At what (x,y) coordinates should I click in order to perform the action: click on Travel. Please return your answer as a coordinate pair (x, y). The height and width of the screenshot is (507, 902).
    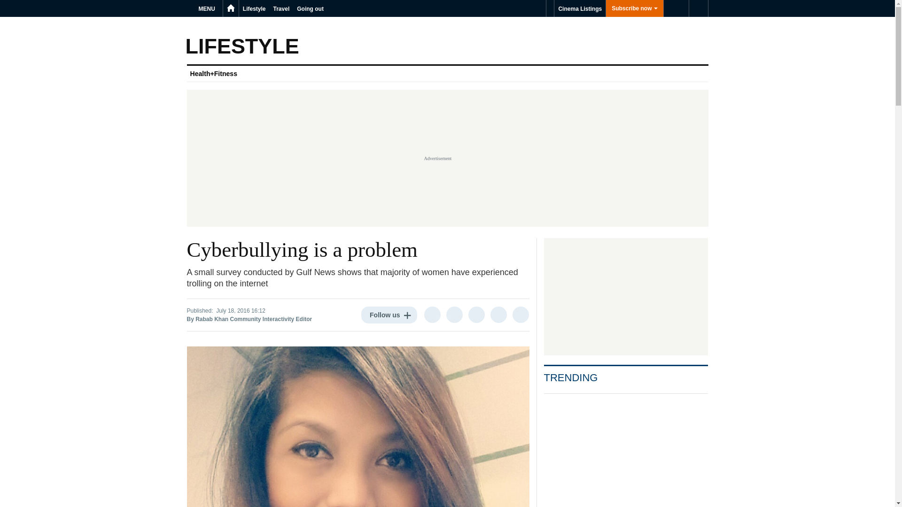
    Looking at the image, I should click on (282, 8).